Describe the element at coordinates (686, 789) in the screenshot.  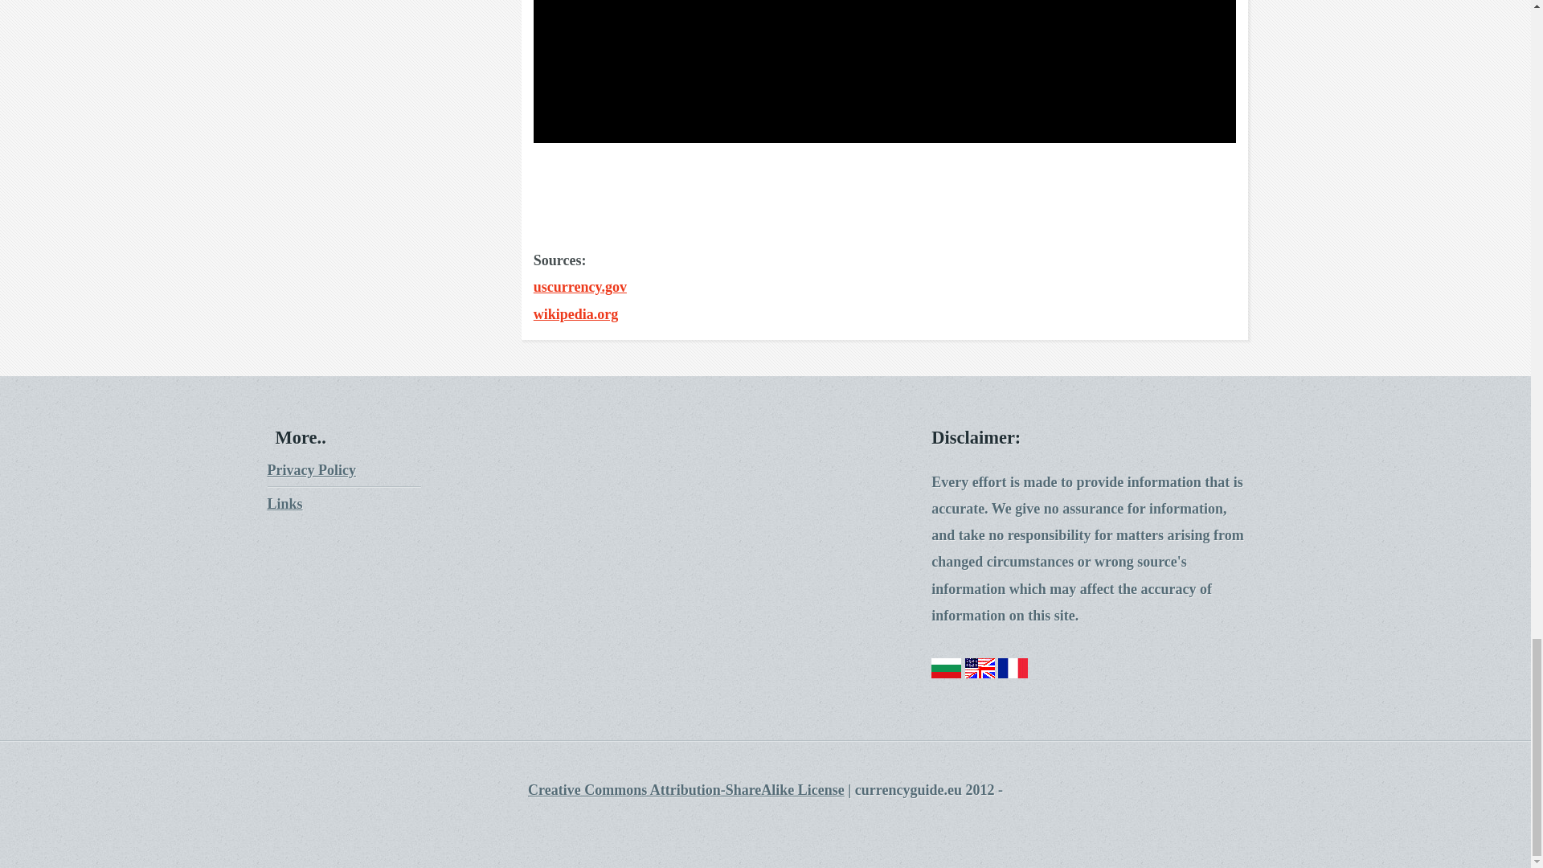
I see `Creative Commons Attribution-ShareAlike License` at that location.